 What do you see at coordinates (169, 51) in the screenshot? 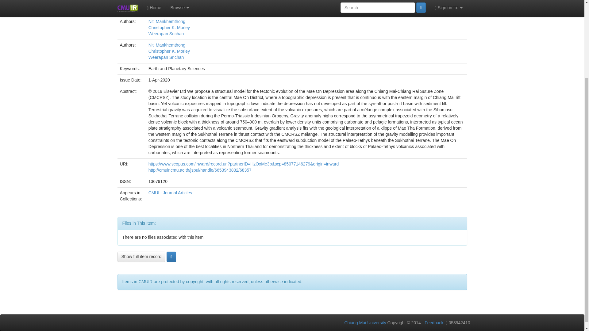
I see `Christopher K. Morley` at bounding box center [169, 51].